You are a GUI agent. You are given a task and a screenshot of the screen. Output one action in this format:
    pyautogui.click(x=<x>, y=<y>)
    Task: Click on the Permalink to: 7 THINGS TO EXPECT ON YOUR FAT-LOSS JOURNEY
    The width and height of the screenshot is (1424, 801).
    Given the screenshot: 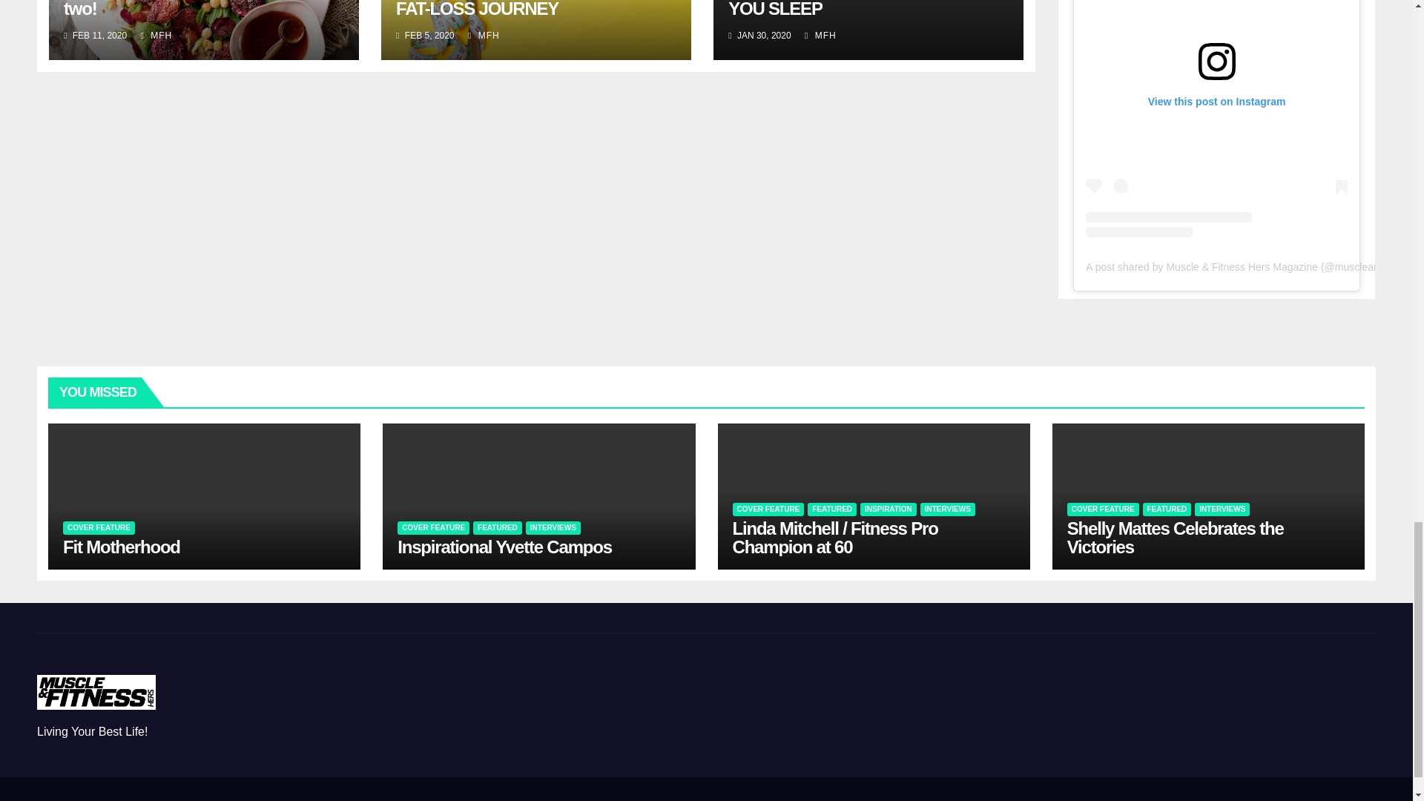 What is the action you would take?
    pyautogui.click(x=521, y=9)
    